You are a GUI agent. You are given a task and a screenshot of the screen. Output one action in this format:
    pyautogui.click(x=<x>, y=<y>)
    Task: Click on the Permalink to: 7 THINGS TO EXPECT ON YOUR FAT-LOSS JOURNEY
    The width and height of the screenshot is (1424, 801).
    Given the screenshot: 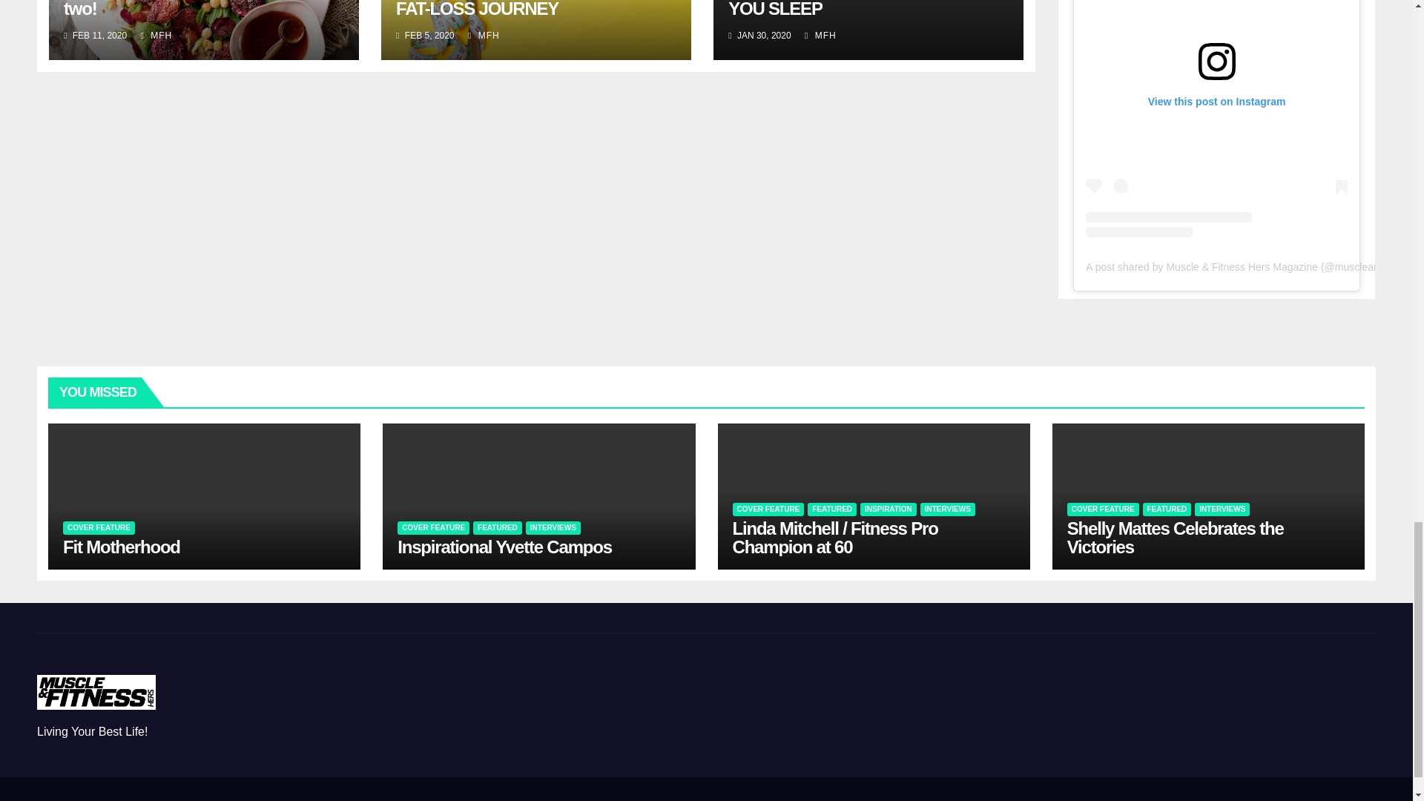 What is the action you would take?
    pyautogui.click(x=521, y=9)
    